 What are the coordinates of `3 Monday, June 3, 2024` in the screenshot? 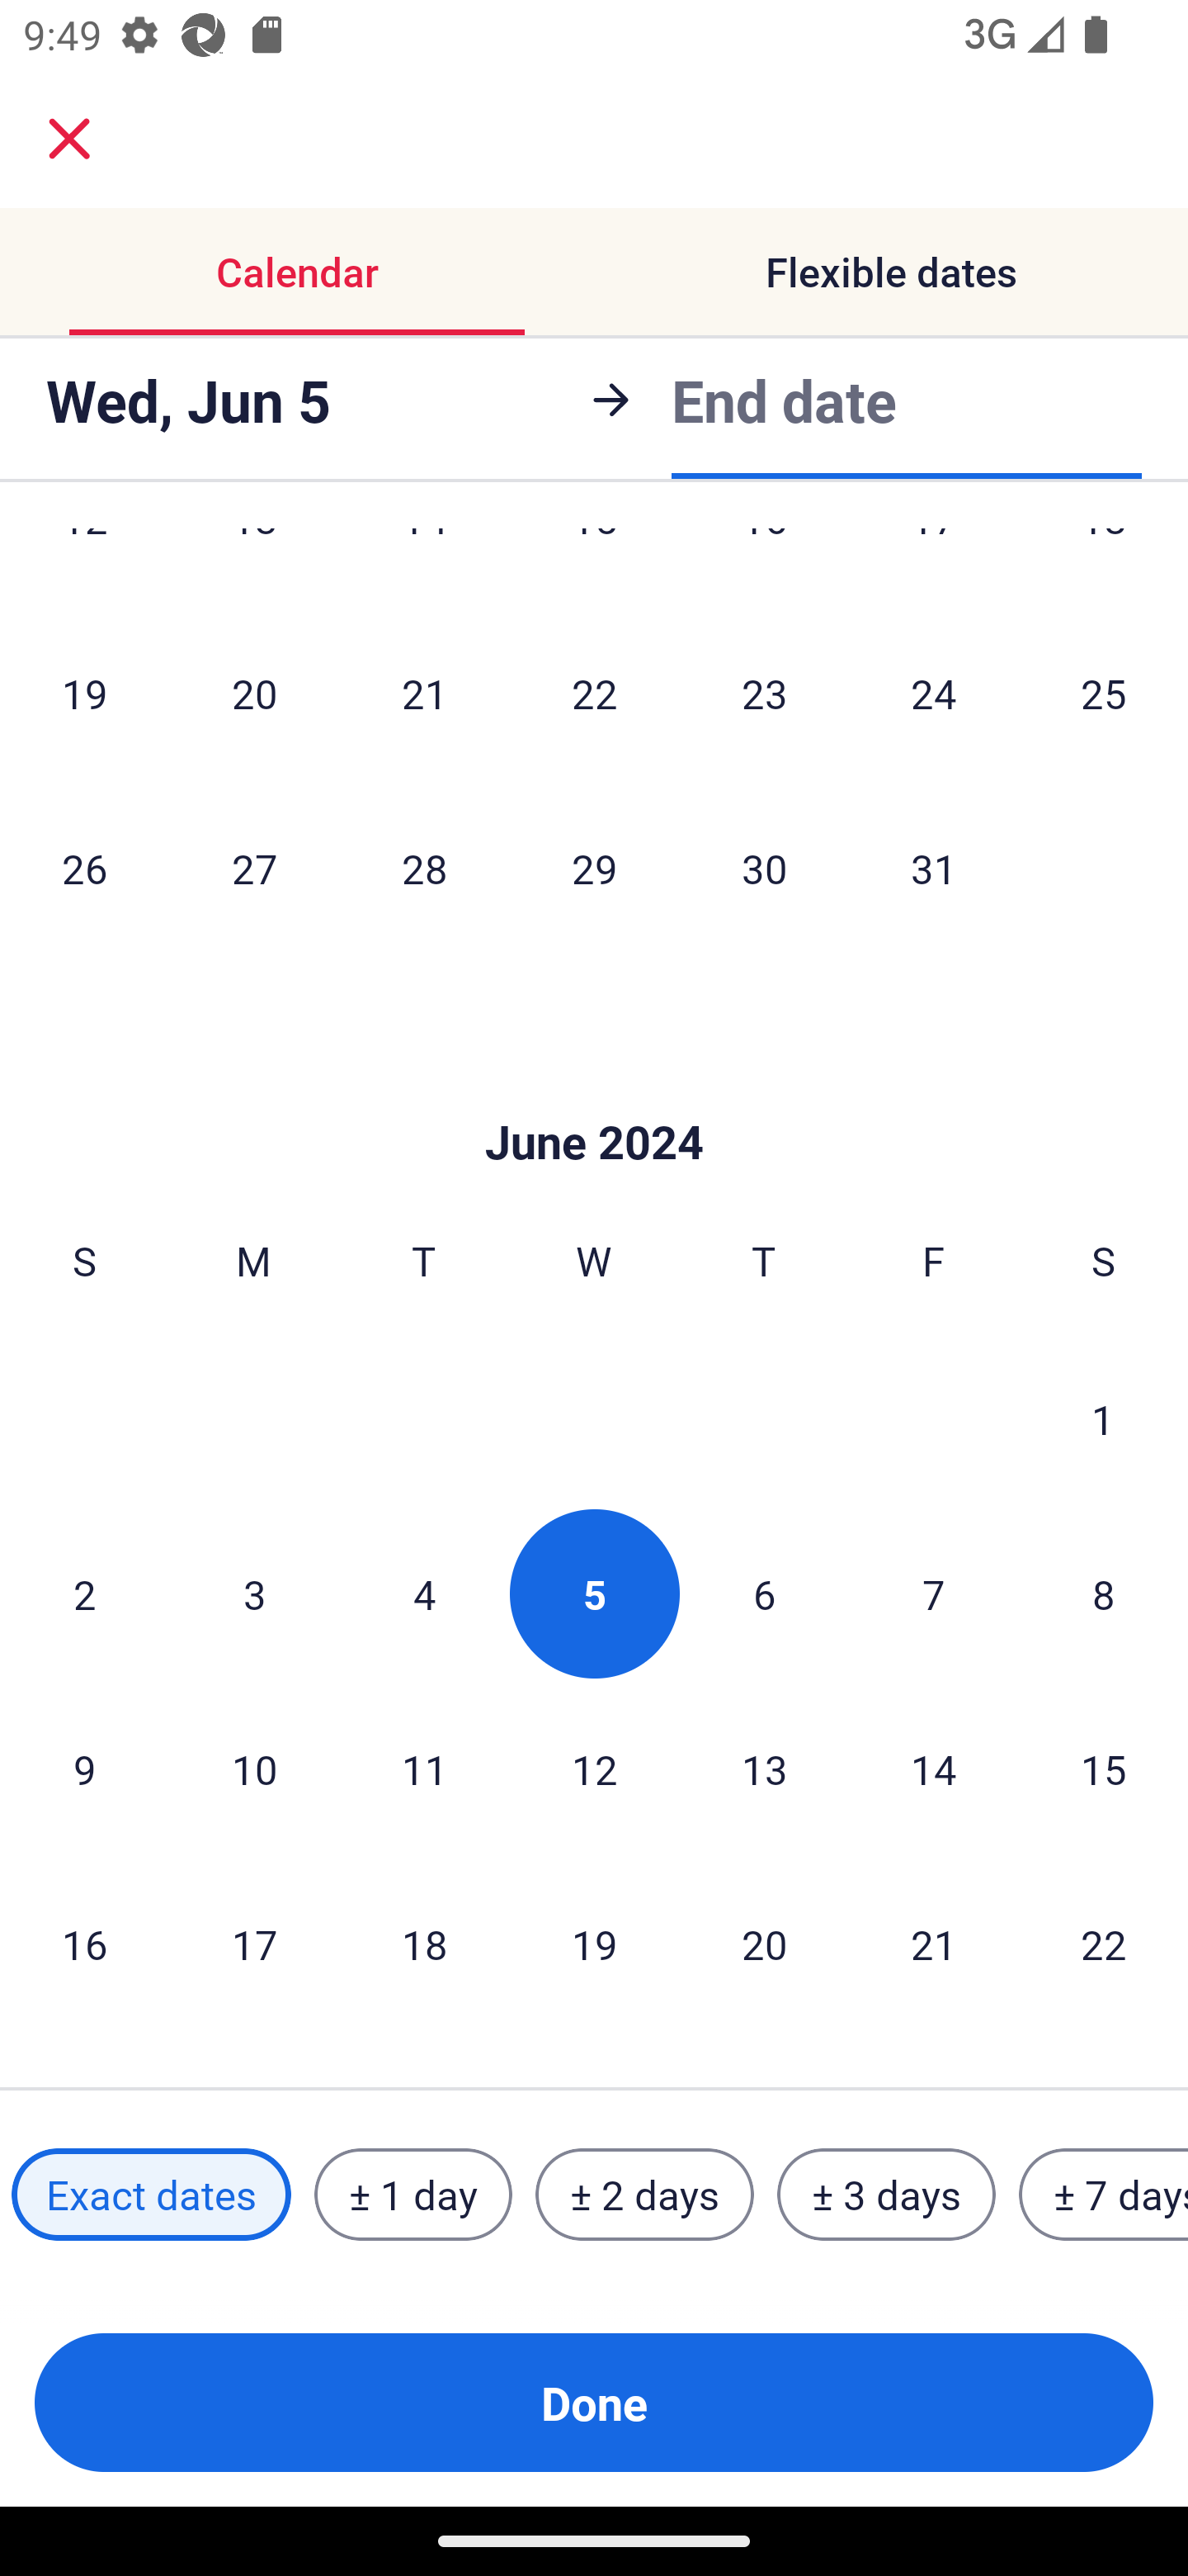 It's located at (254, 1594).